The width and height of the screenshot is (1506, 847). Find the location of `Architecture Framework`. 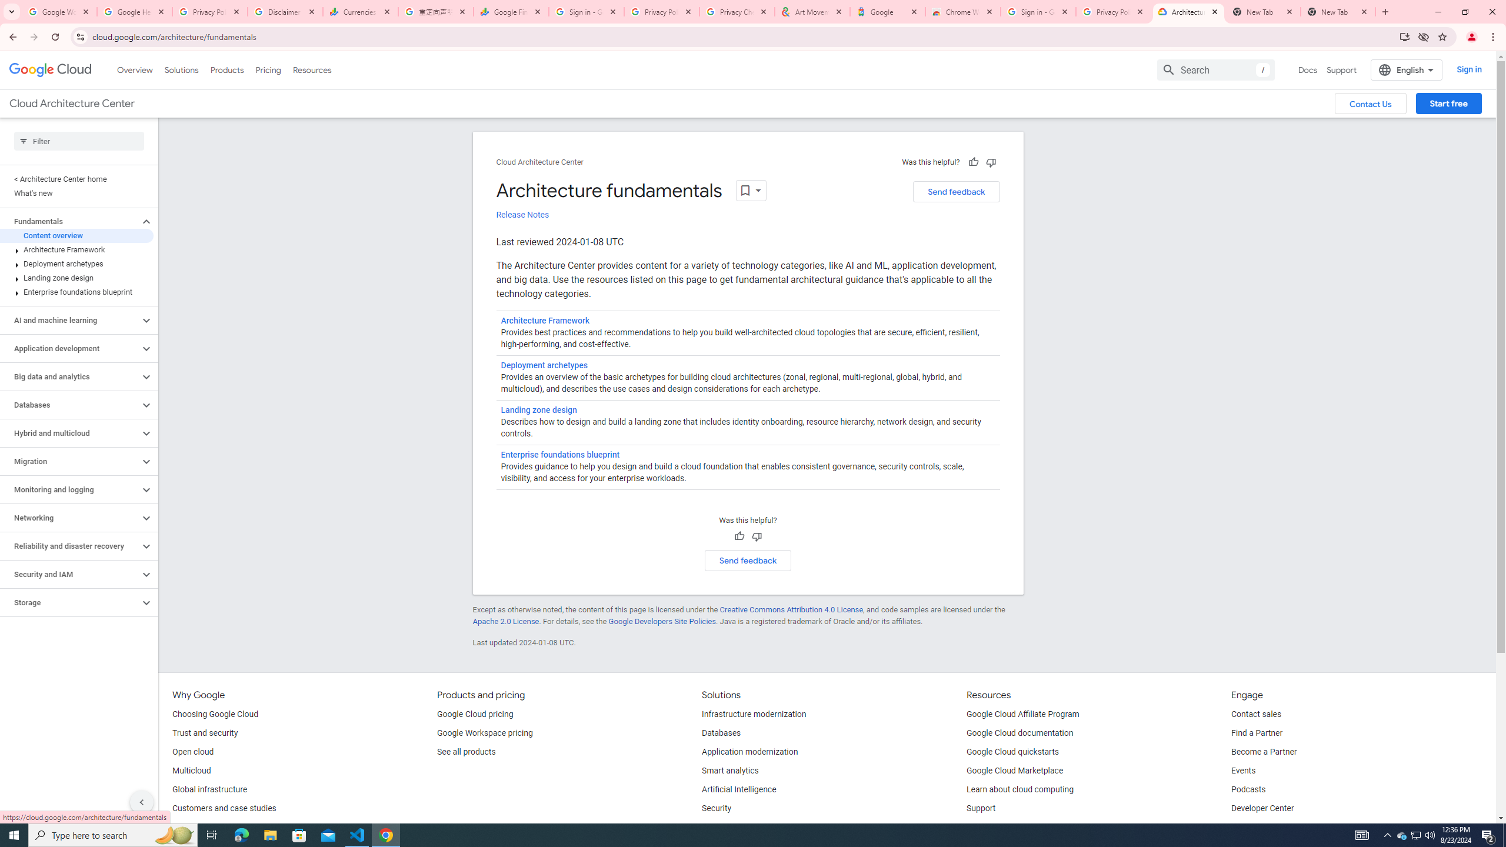

Architecture Framework is located at coordinates (545, 321).